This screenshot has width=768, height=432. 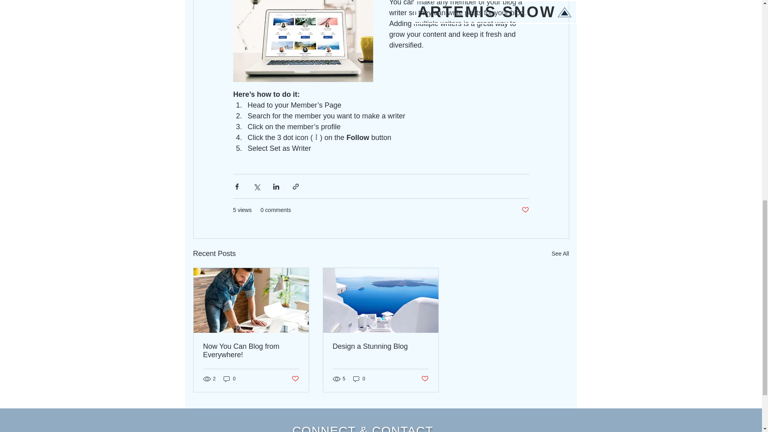 I want to click on Now You Can Blog from Everywhere!, so click(x=251, y=350).